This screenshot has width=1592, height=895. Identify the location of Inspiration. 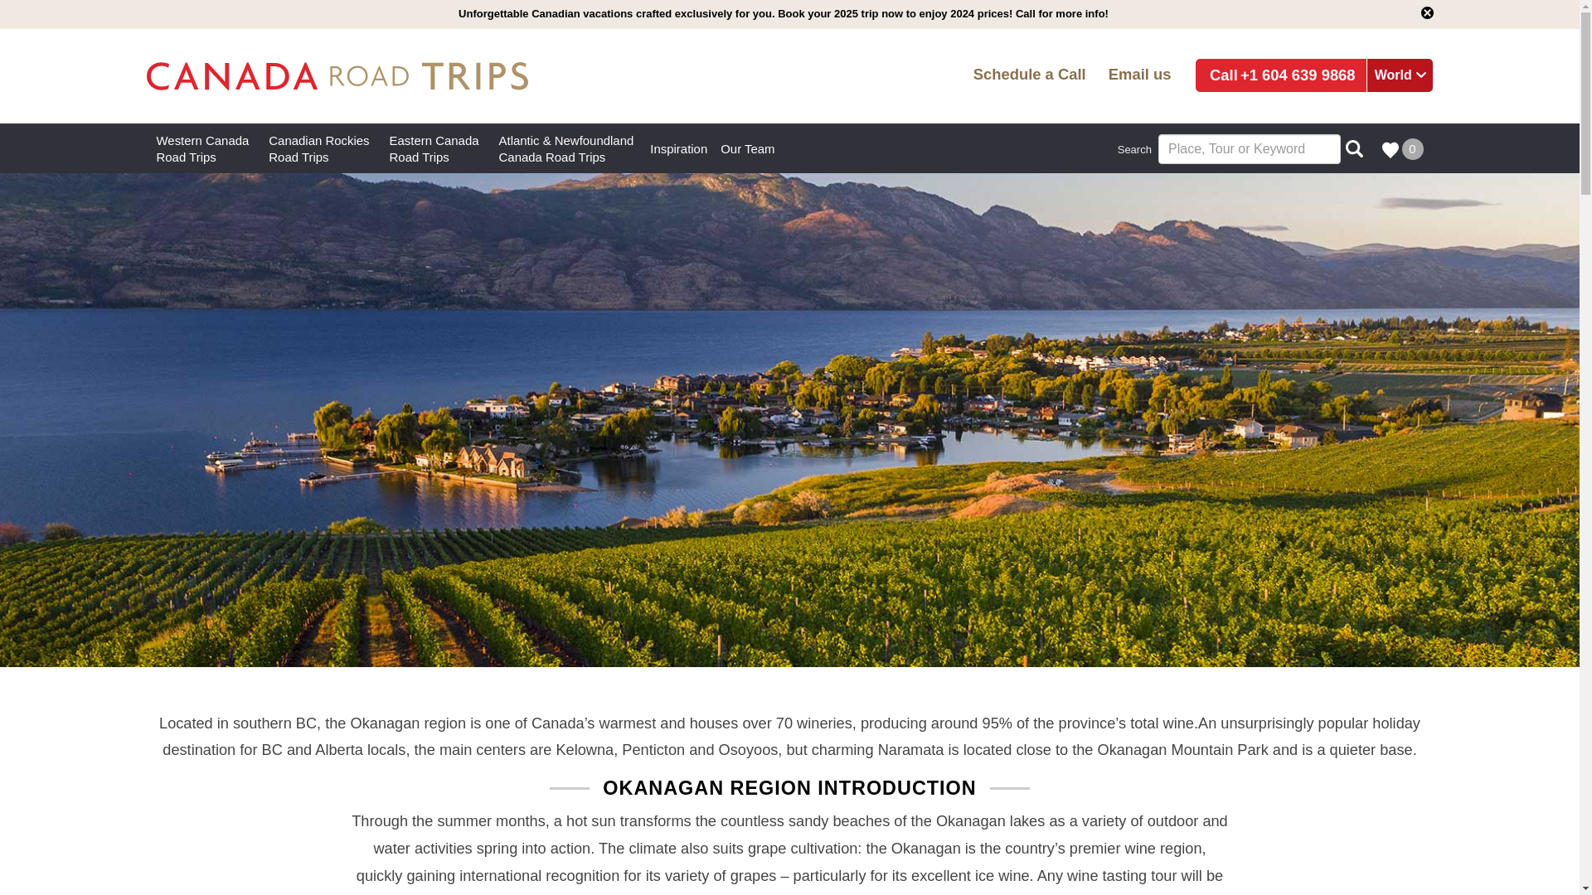
(678, 148).